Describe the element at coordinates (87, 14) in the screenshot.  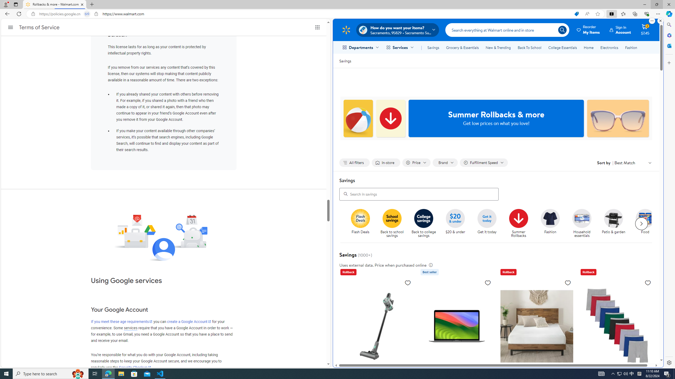
I see `Tabs in split screen` at that location.